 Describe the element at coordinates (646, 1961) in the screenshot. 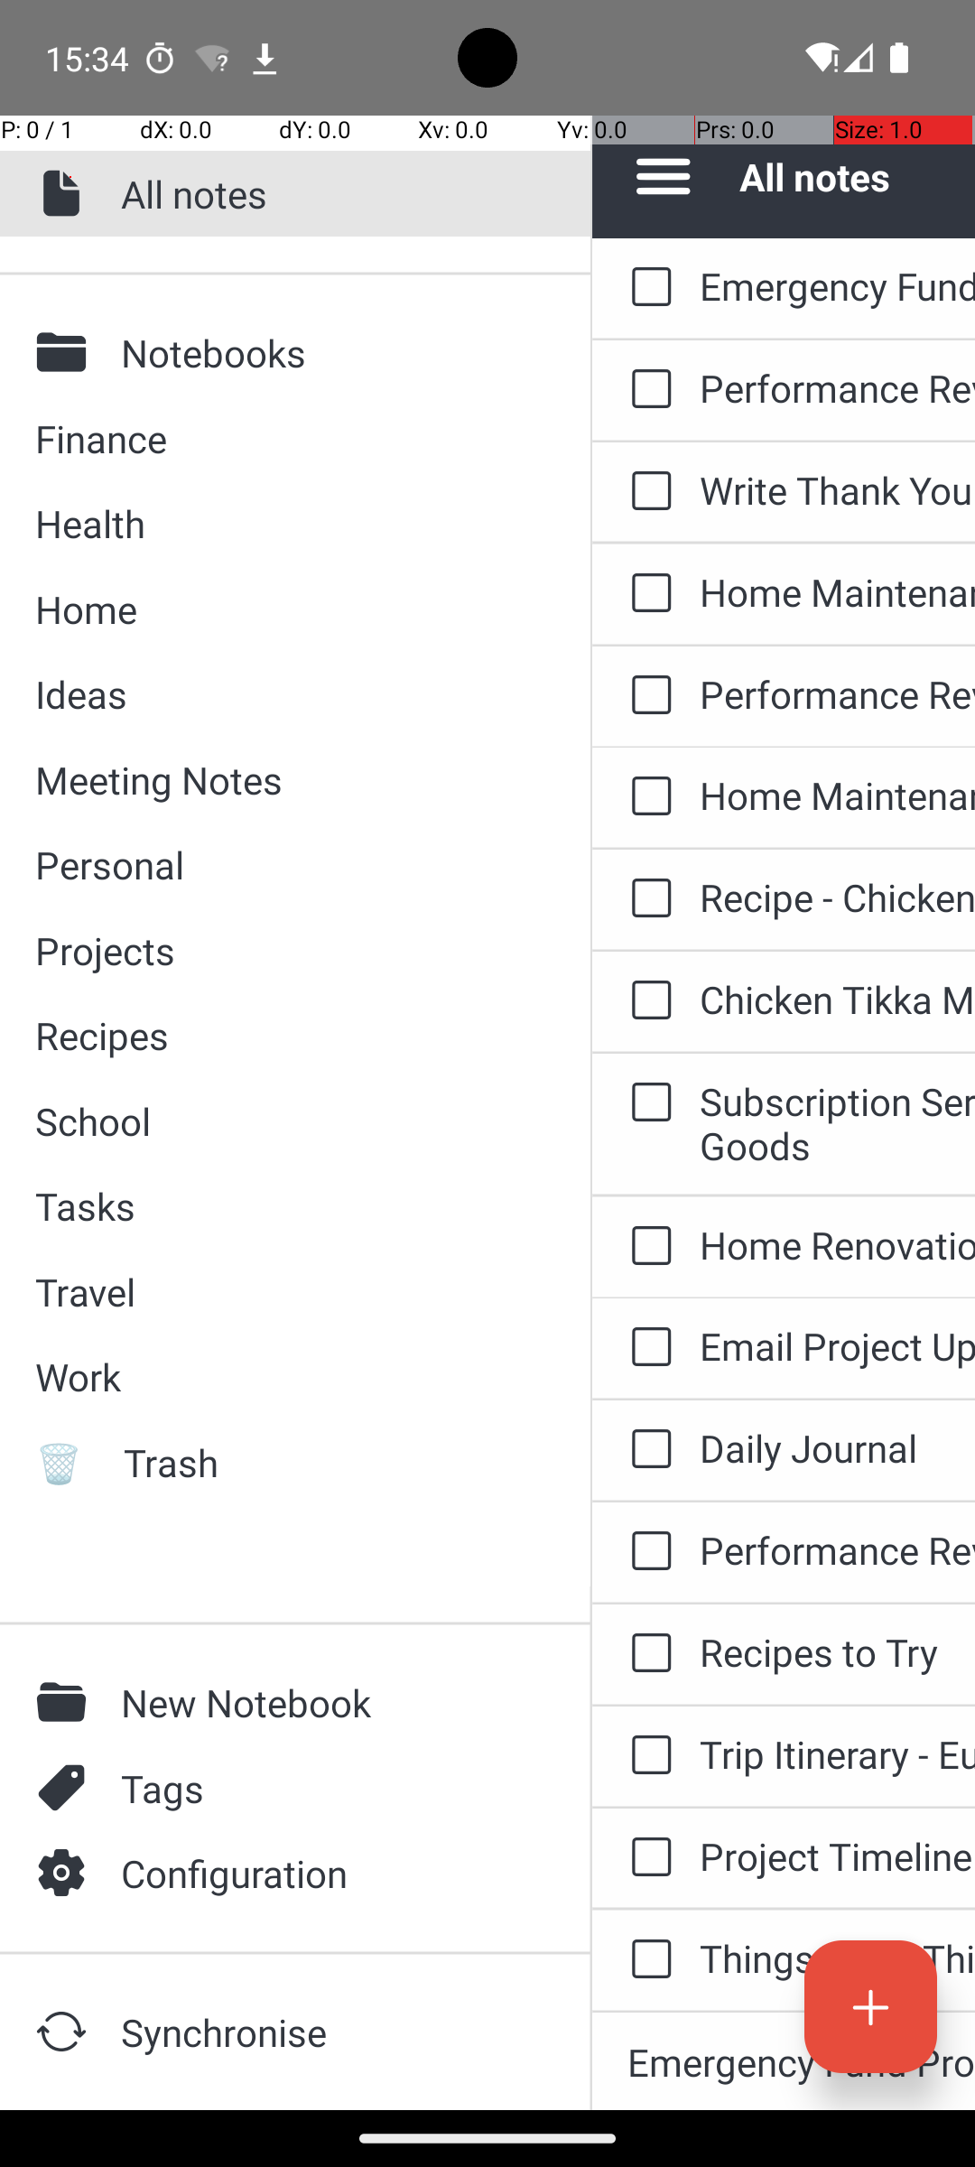

I see `to-do: Things to Do This Weekend` at that location.